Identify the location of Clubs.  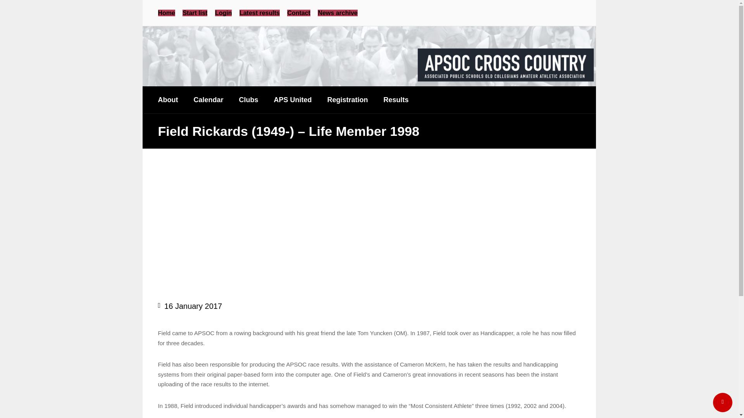
(249, 99).